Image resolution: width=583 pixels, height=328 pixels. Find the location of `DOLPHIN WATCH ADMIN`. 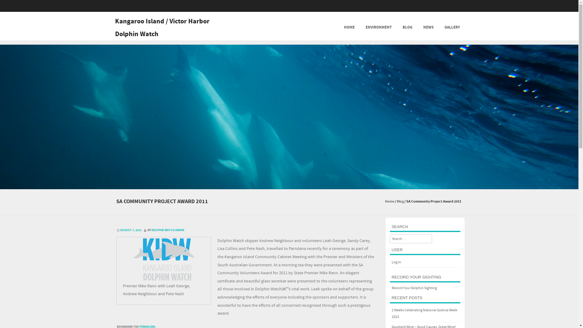

DOLPHIN WATCH ADMIN is located at coordinates (168, 230).